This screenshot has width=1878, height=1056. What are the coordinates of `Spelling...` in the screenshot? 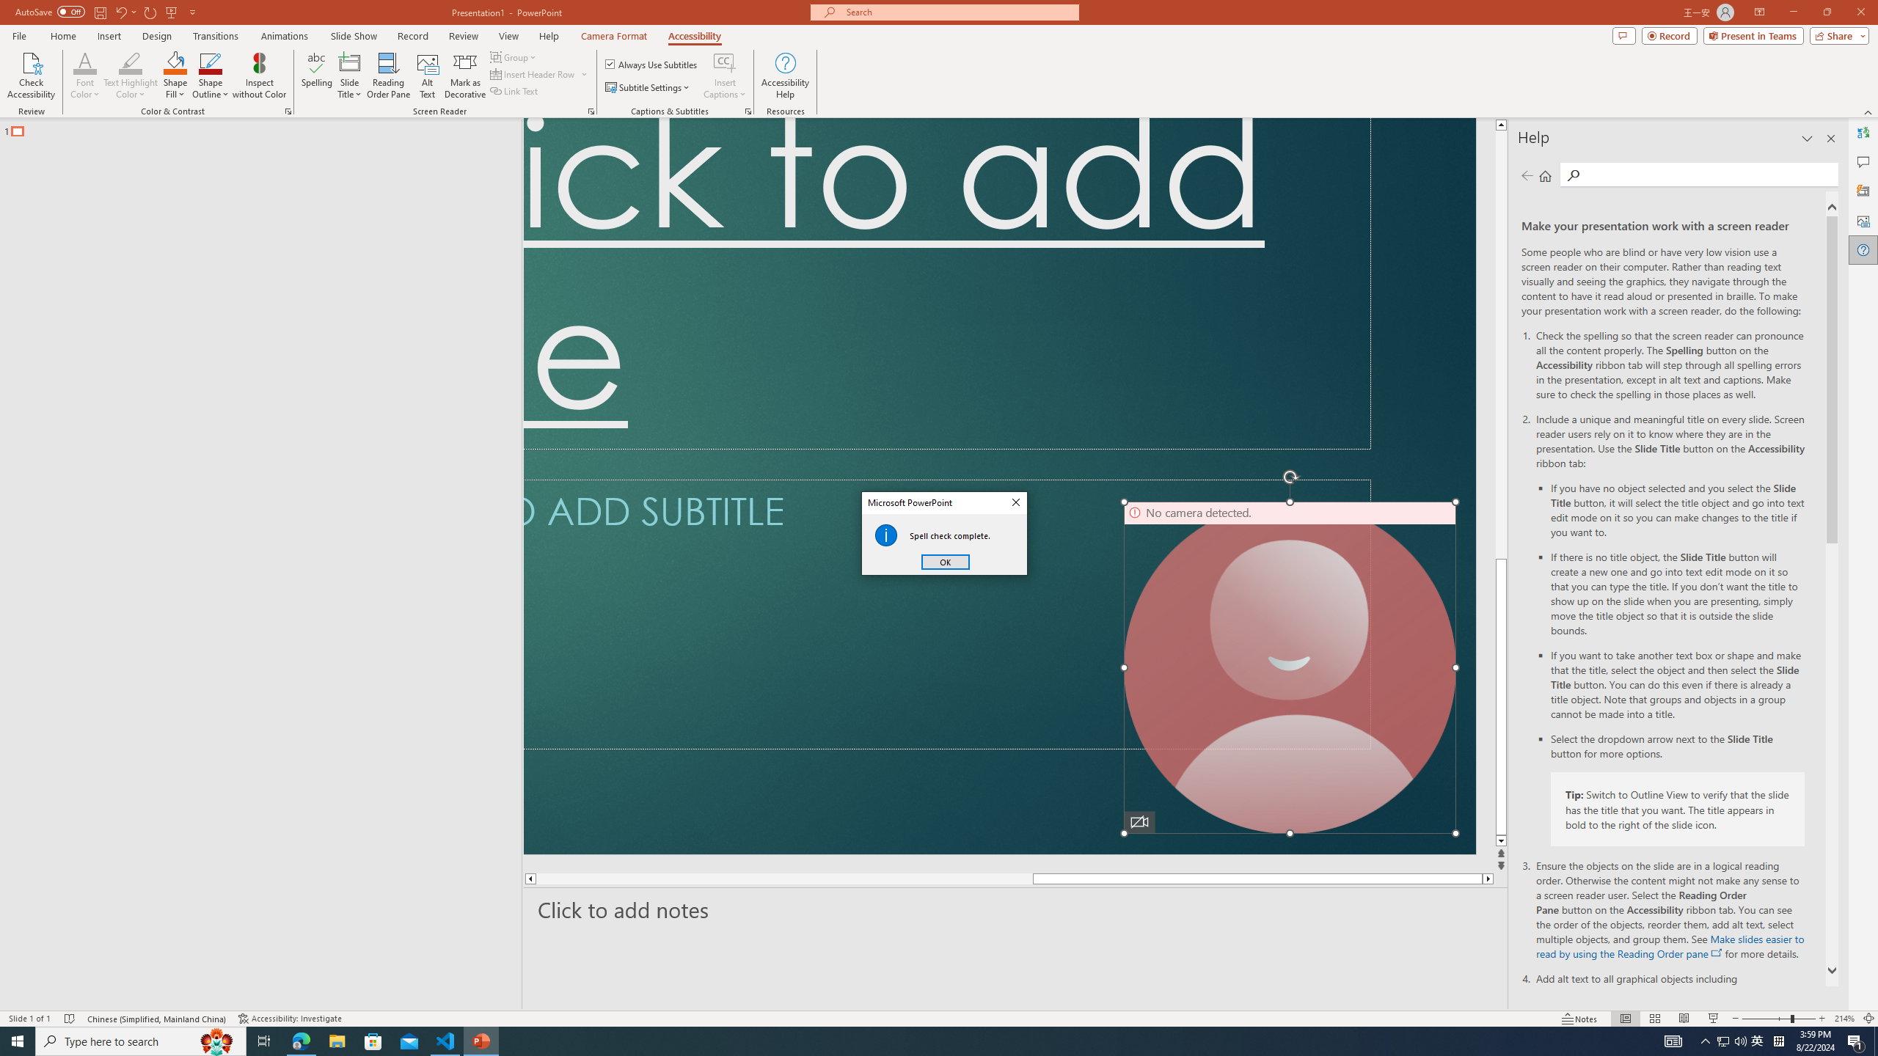 It's located at (317, 76).